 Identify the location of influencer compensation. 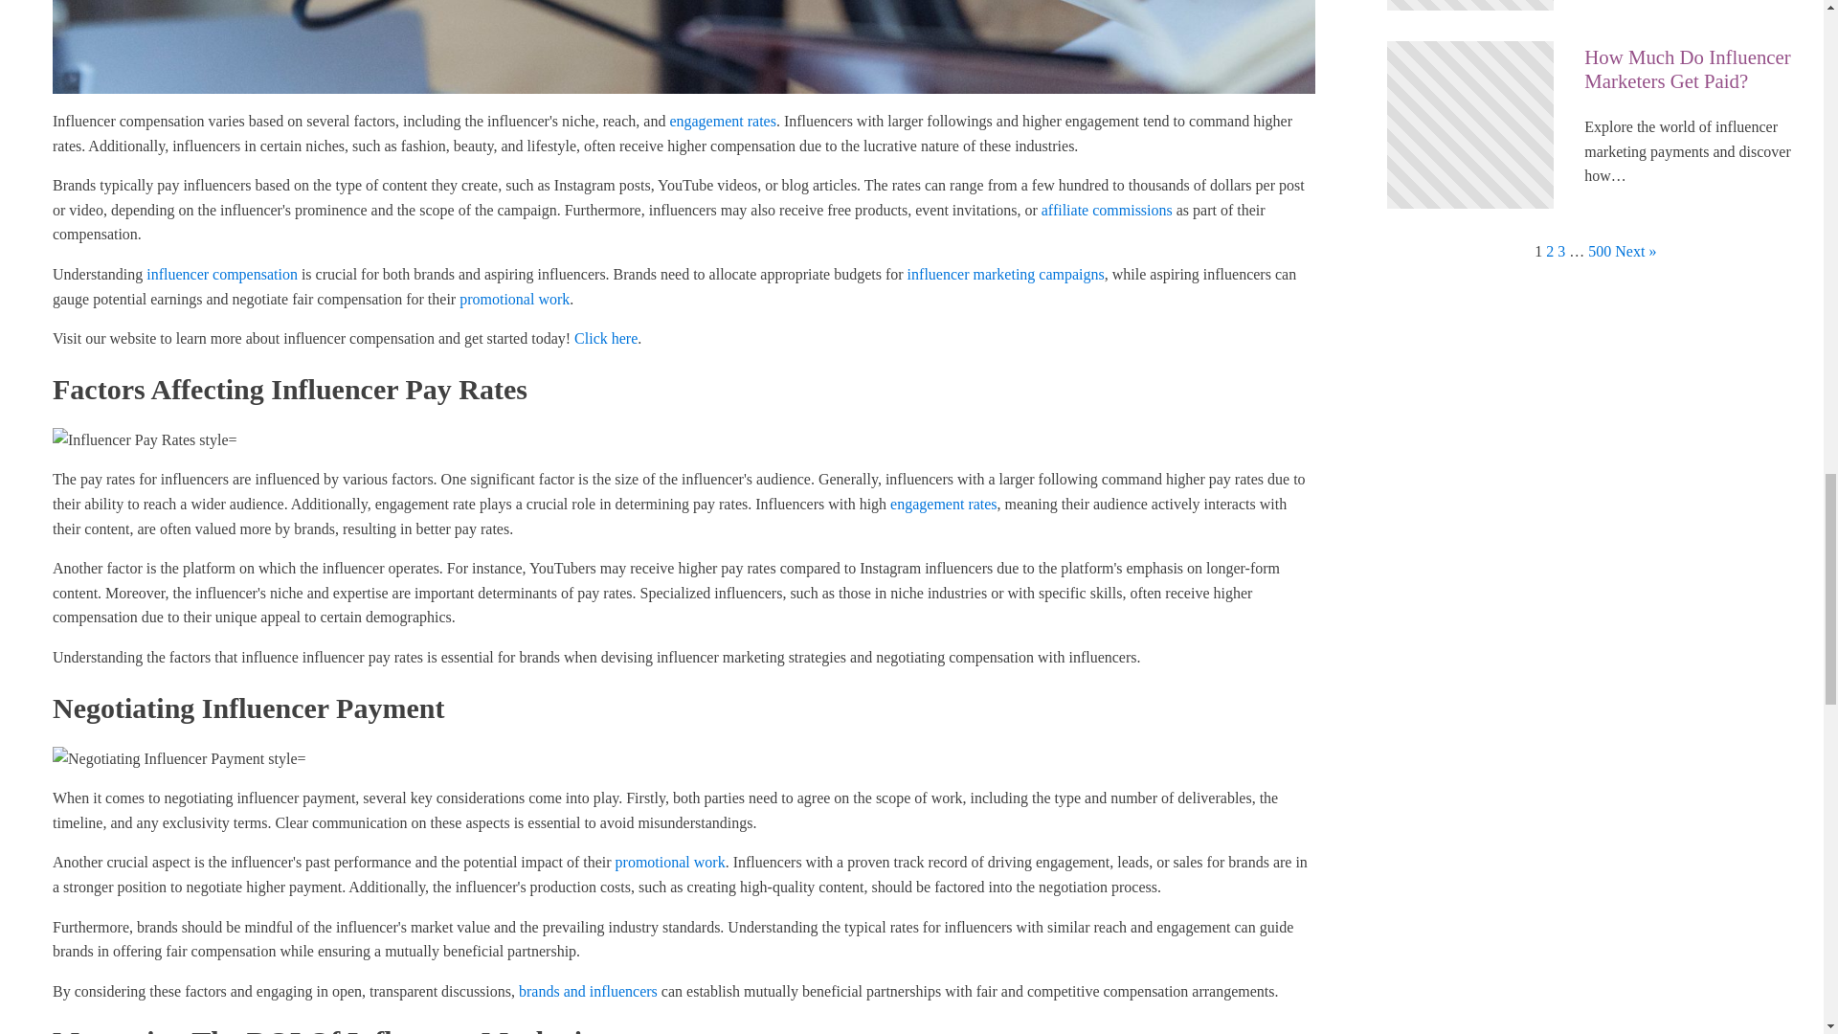
(222, 274).